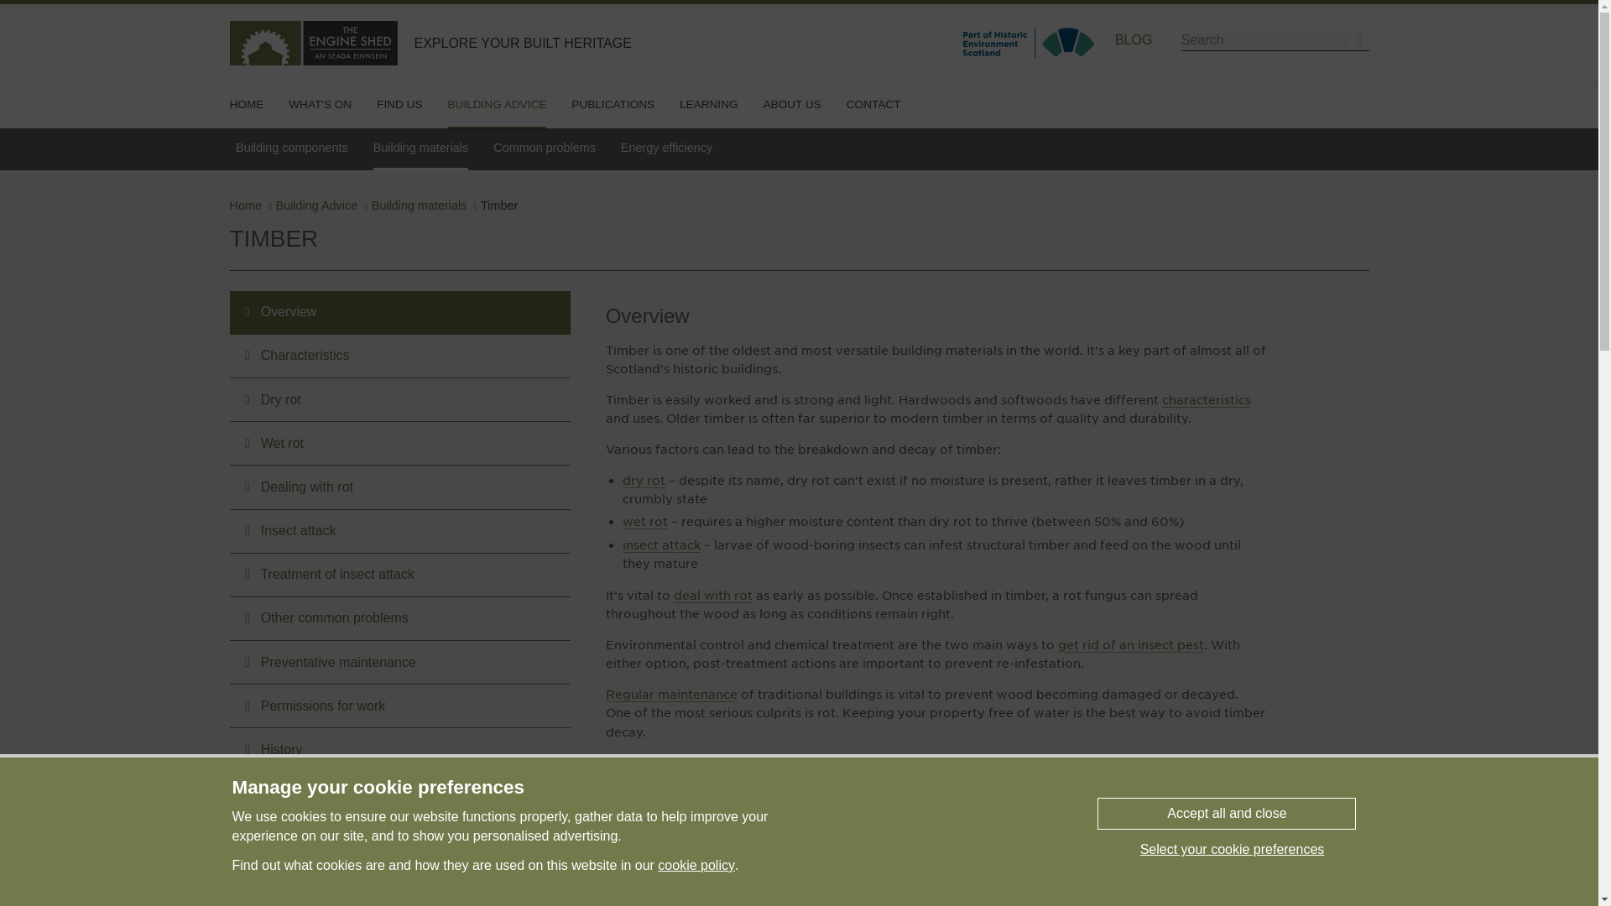  Describe the element at coordinates (421, 149) in the screenshot. I see `Building materials` at that location.